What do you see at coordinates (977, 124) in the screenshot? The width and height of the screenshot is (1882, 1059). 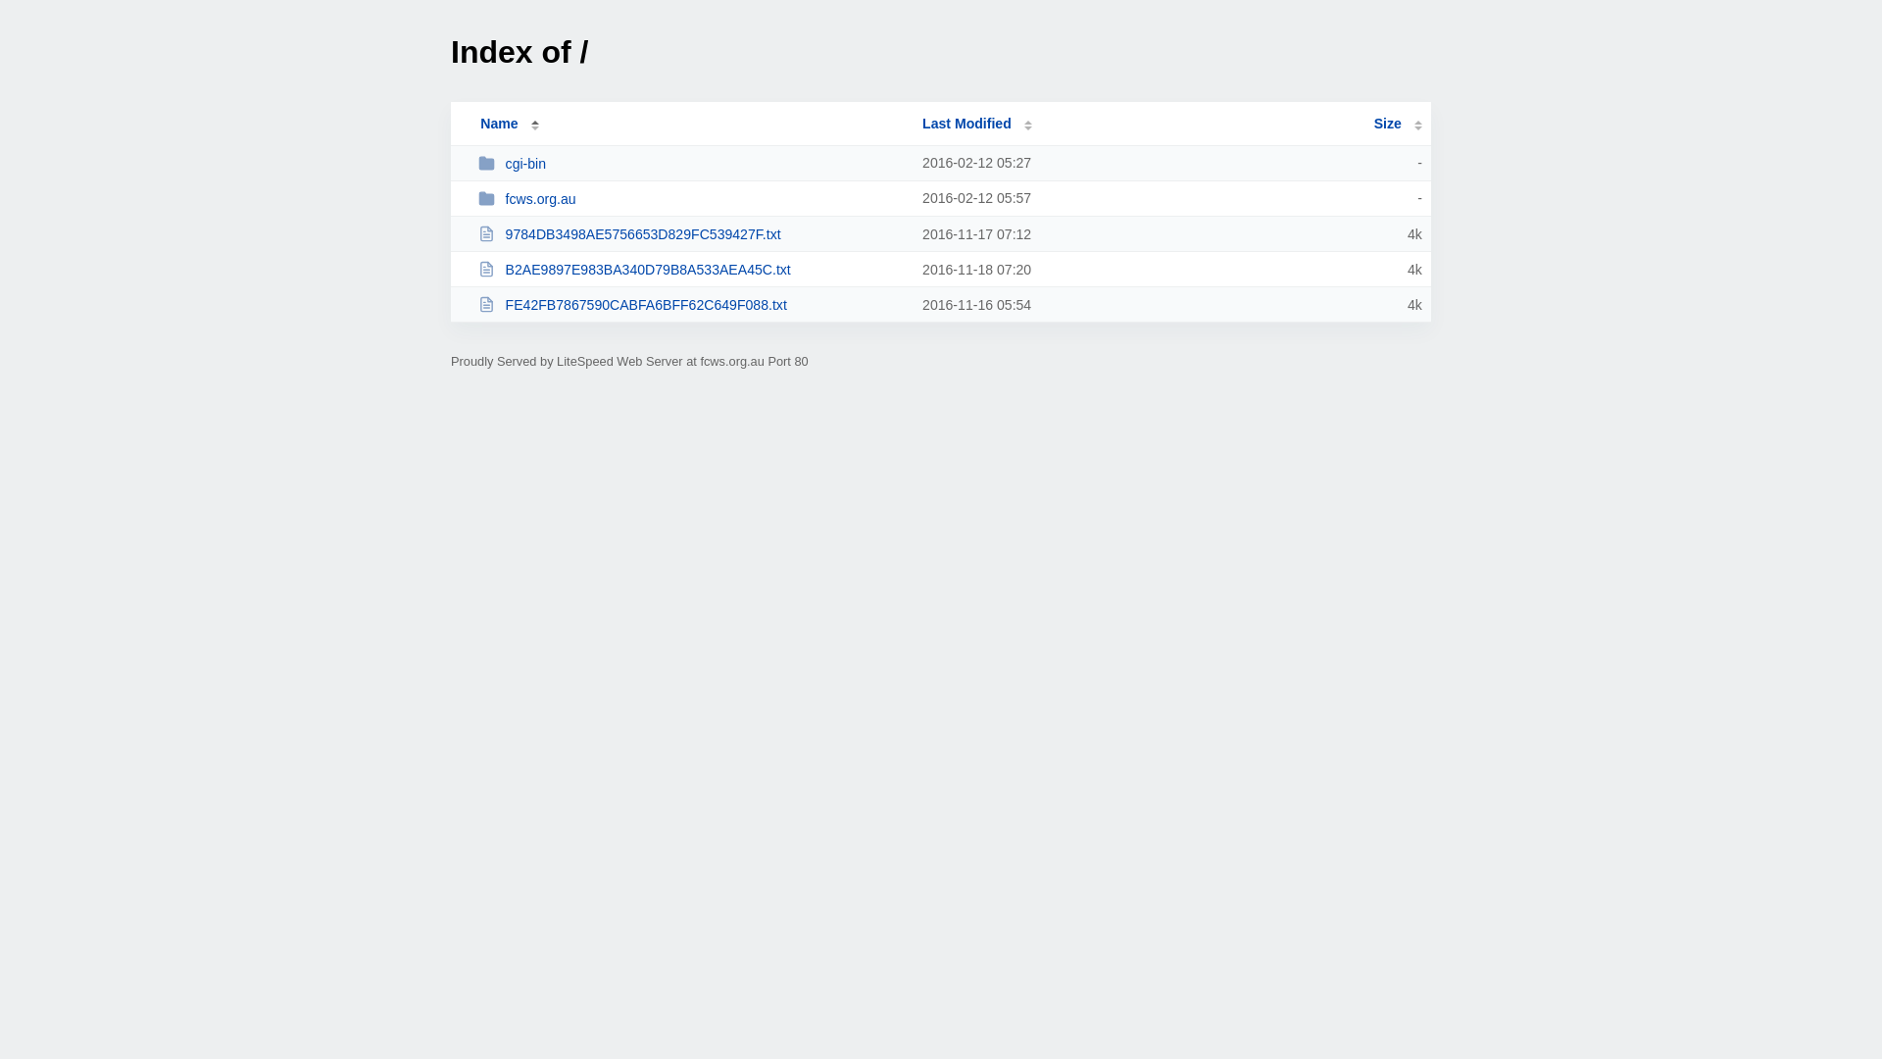 I see `Last Modified` at bounding box center [977, 124].